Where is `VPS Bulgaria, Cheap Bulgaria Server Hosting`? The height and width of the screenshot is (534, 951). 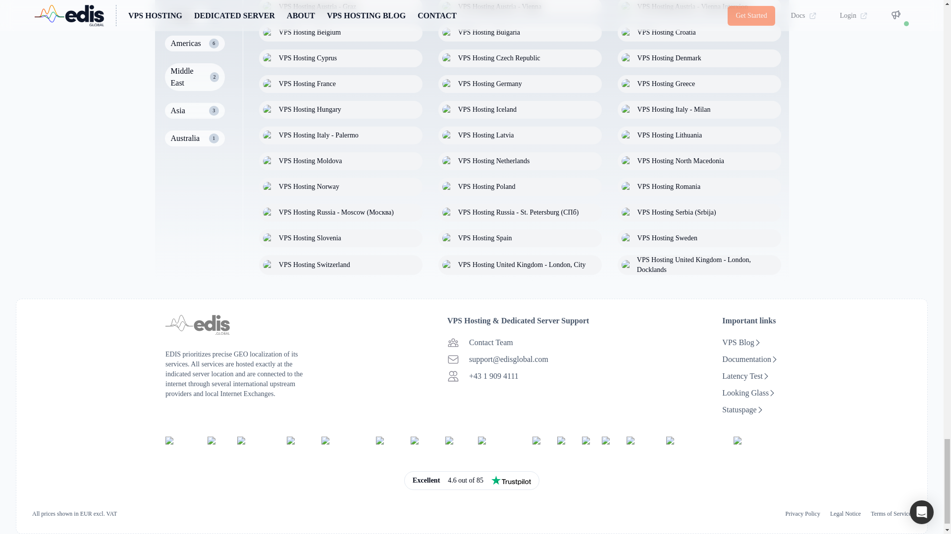 VPS Bulgaria, Cheap Bulgaria Server Hosting is located at coordinates (520, 33).